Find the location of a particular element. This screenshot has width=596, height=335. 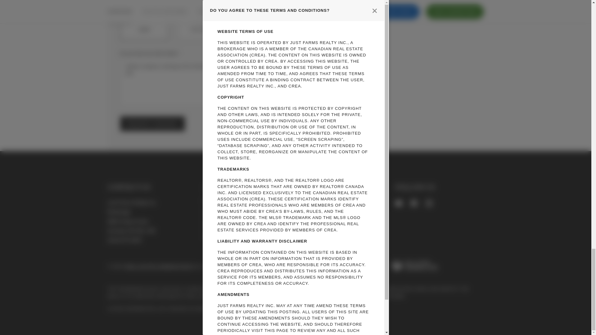

FACEBOOK is located at coordinates (414, 203).